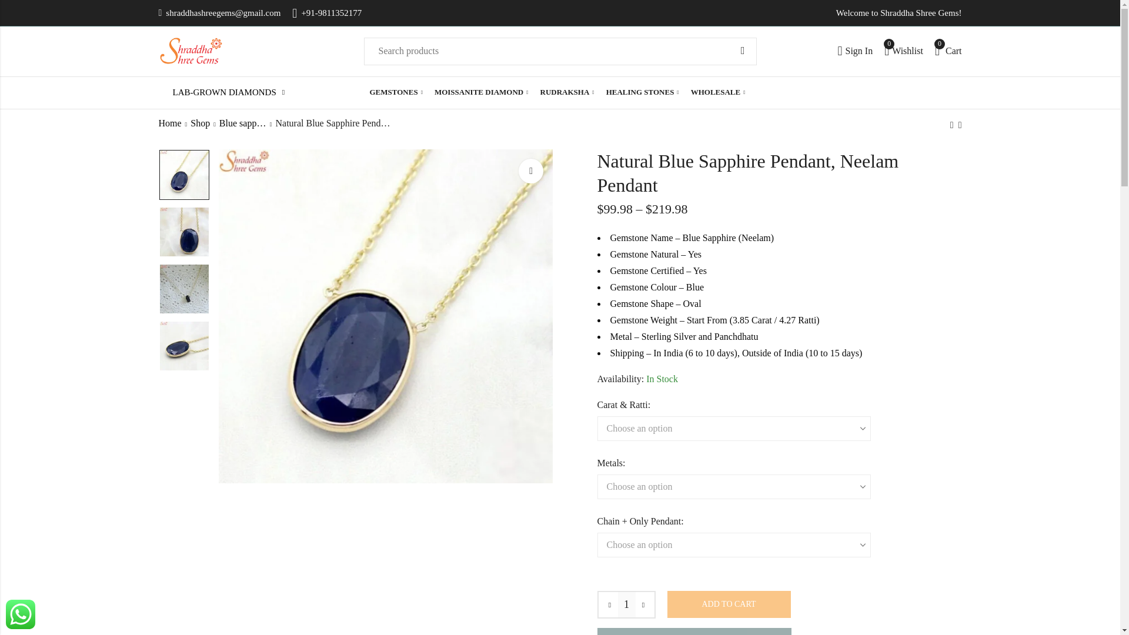 The width and height of the screenshot is (1129, 635). Describe the element at coordinates (855, 51) in the screenshot. I see `Search` at that location.